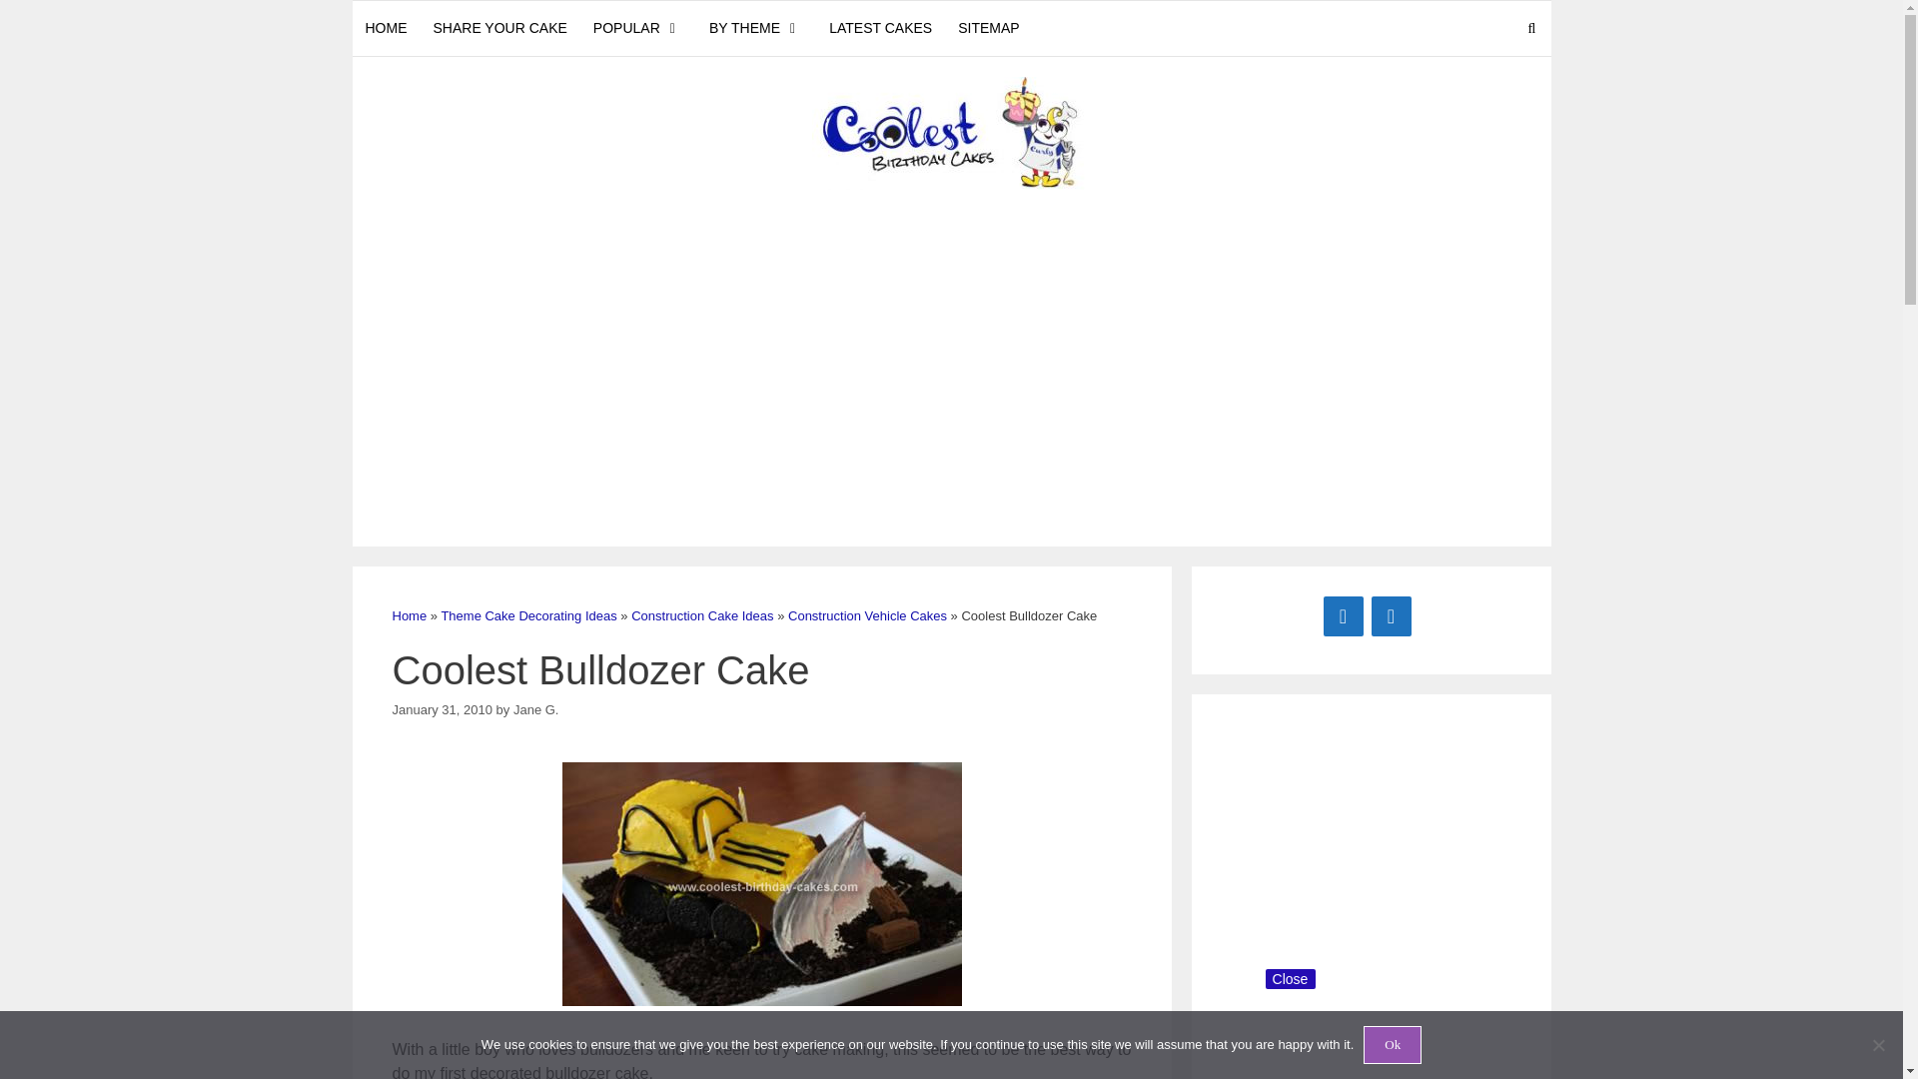 This screenshot has height=1079, width=1918. I want to click on SHARE YOUR CAKE, so click(499, 28).